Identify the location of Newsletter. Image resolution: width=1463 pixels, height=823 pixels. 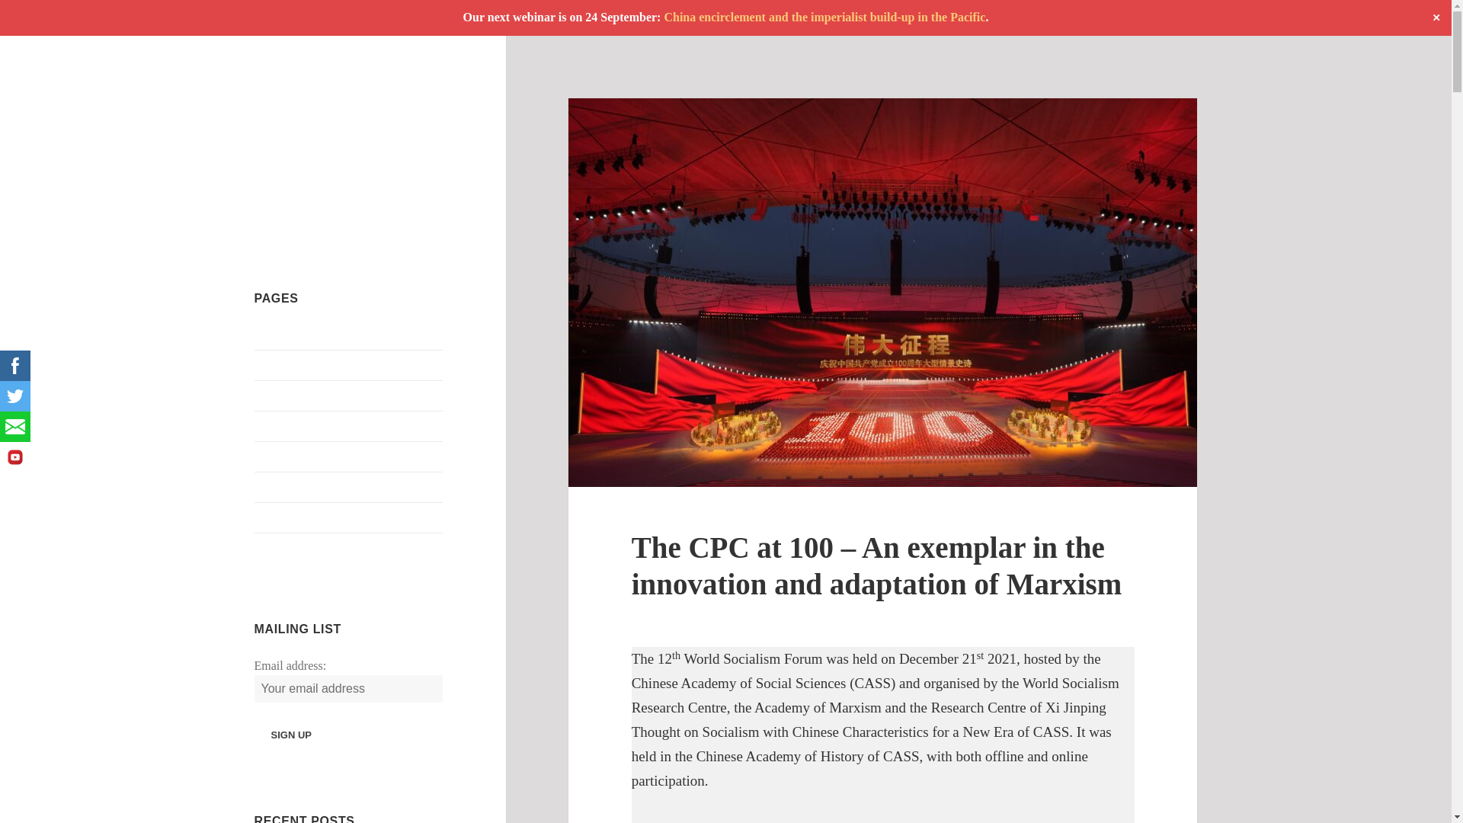
(280, 487).